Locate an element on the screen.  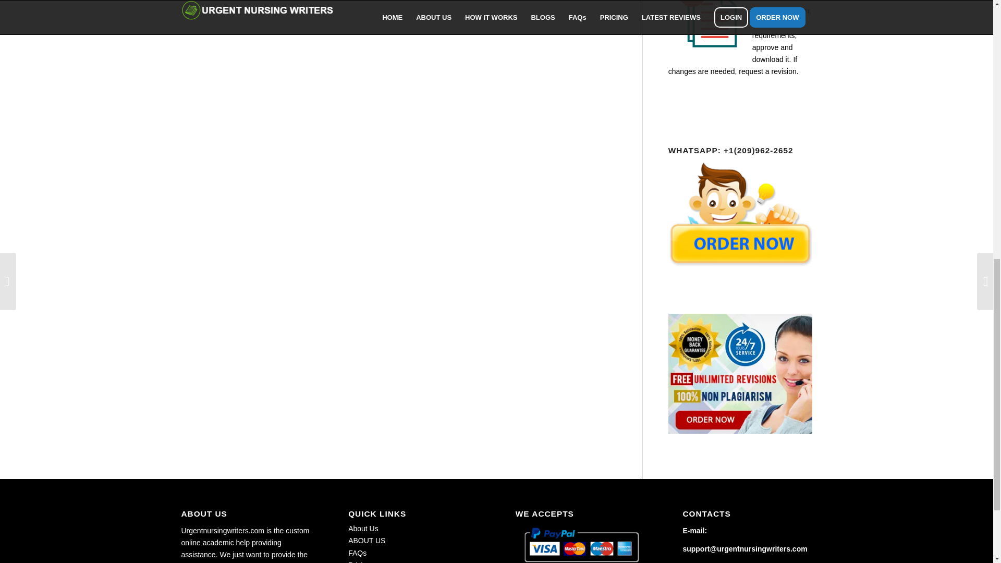
Pricing is located at coordinates (359, 562).